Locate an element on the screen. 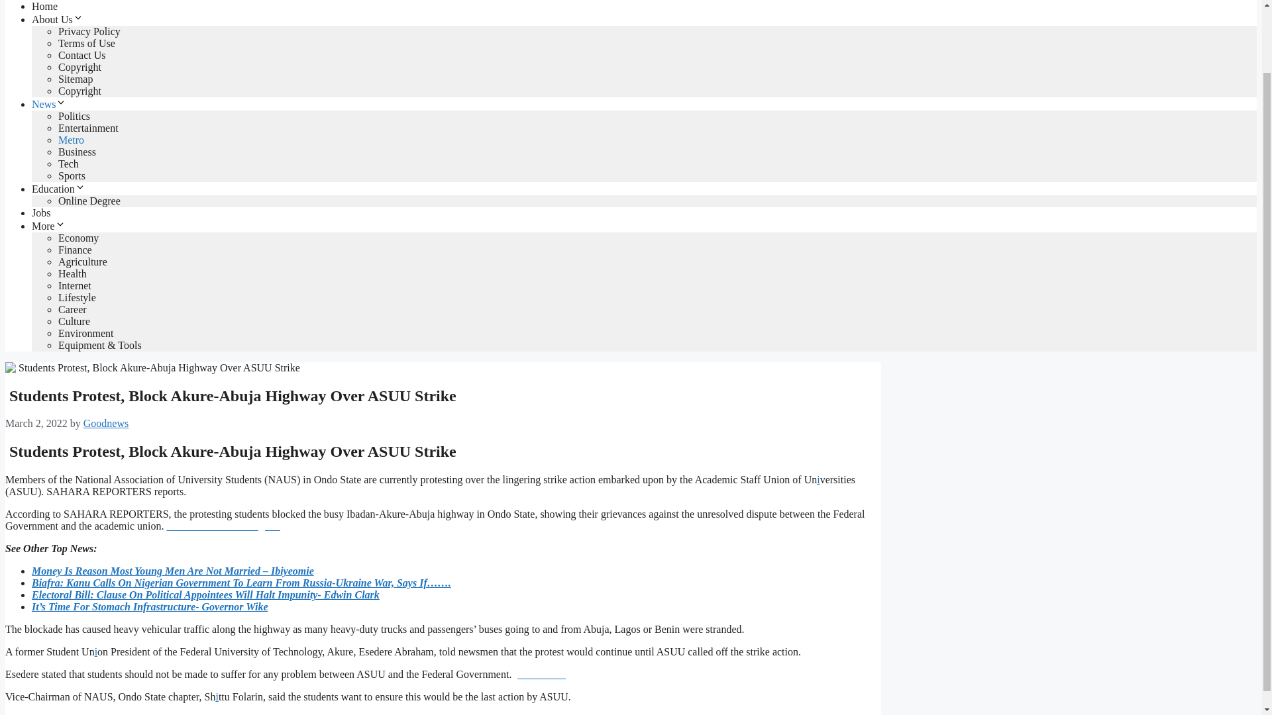  View all posts by Goodnews is located at coordinates (106, 423).